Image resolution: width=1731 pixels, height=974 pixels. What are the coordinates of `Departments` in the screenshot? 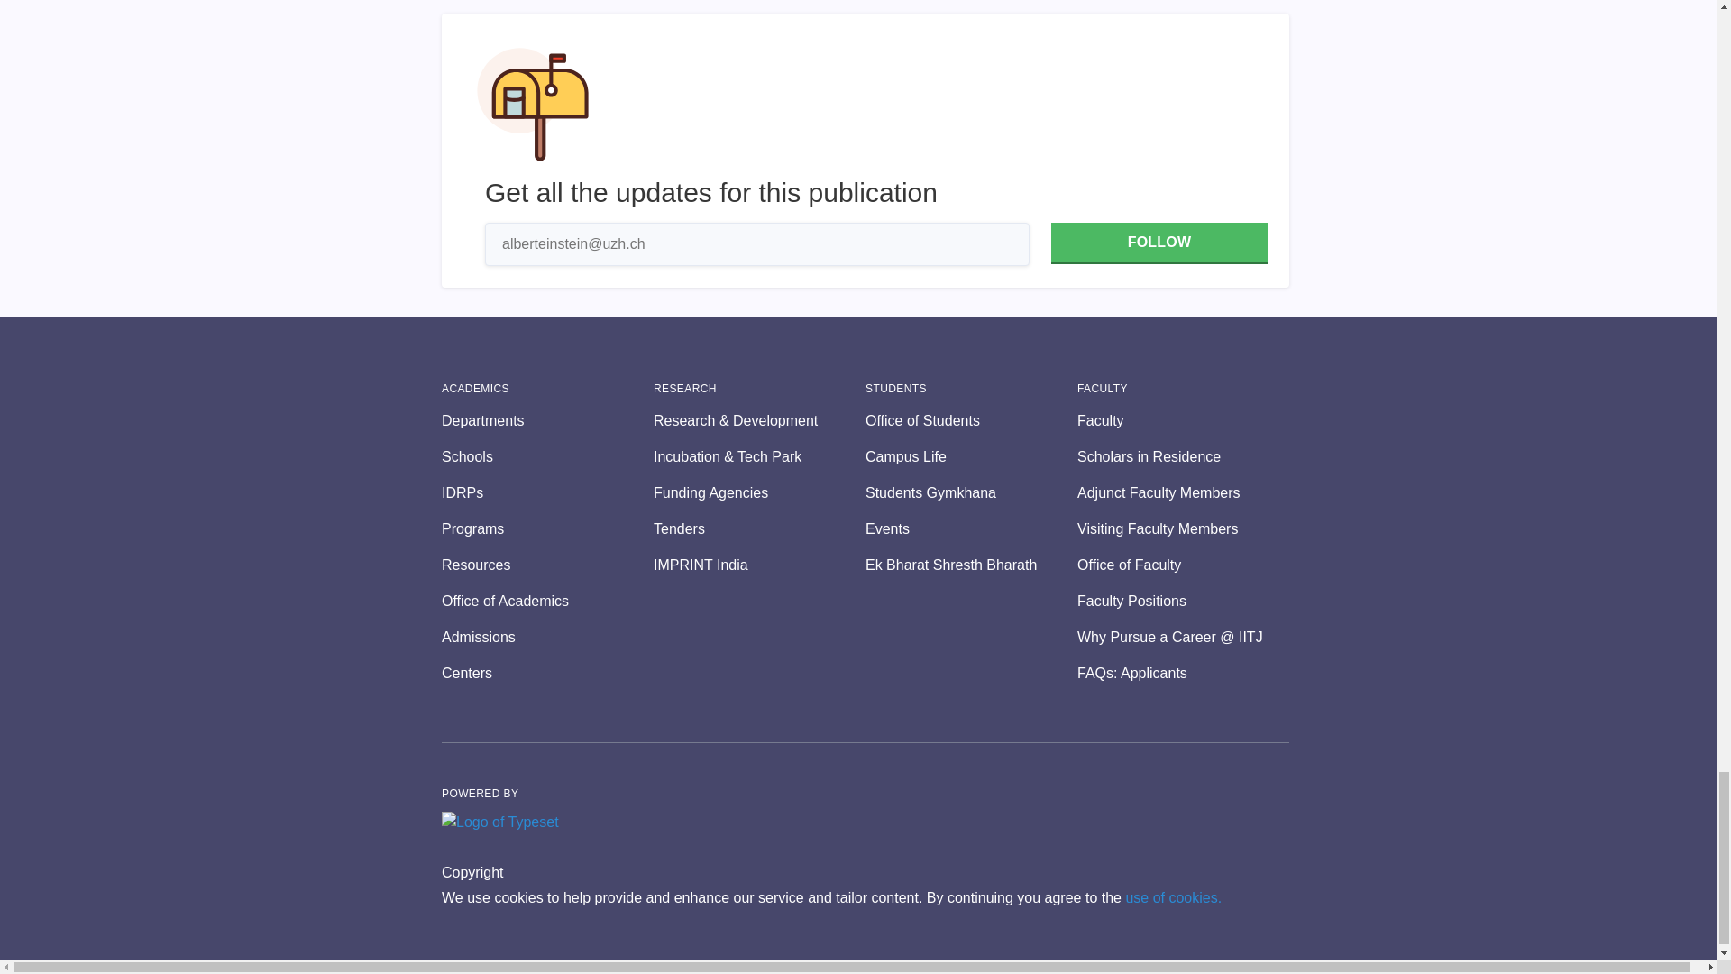 It's located at (547, 420).